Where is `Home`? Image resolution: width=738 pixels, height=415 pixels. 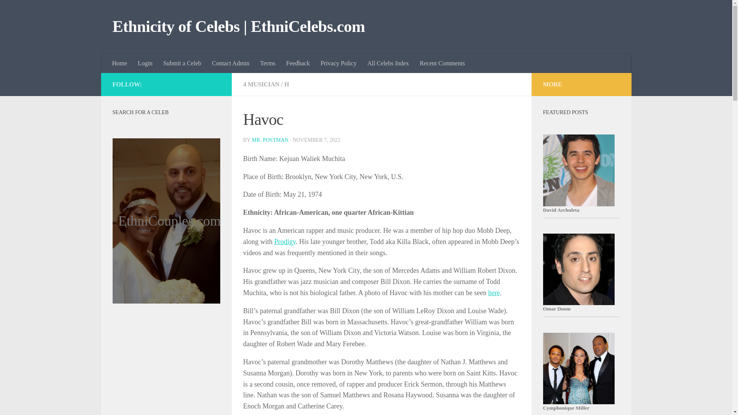 Home is located at coordinates (120, 63).